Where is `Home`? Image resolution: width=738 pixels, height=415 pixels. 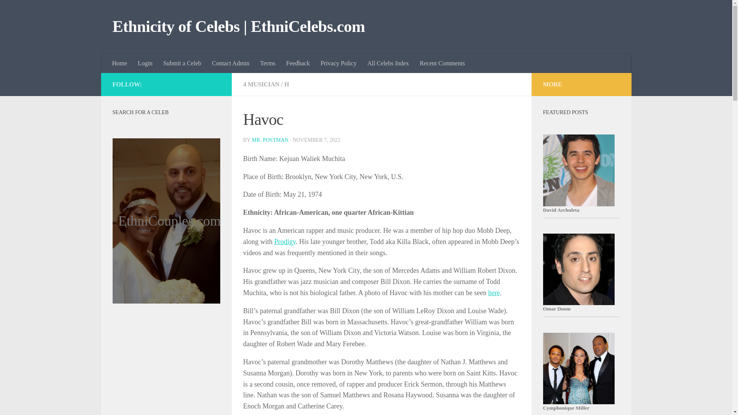 Home is located at coordinates (120, 63).